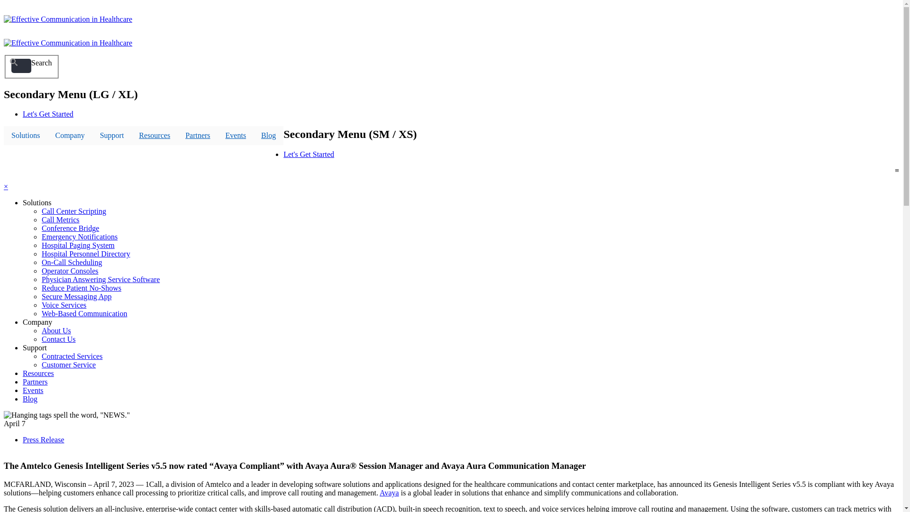 This screenshot has height=512, width=910. What do you see at coordinates (56, 331) in the screenshot?
I see `About Us` at bounding box center [56, 331].